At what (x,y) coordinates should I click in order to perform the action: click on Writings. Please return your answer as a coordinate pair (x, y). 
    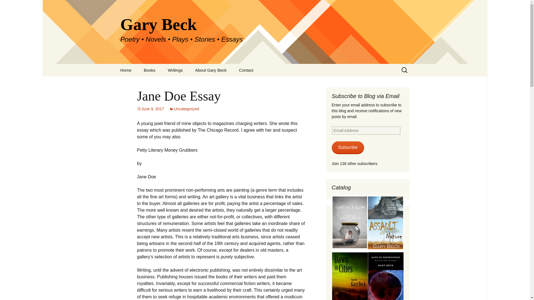
    Looking at the image, I should click on (175, 70).